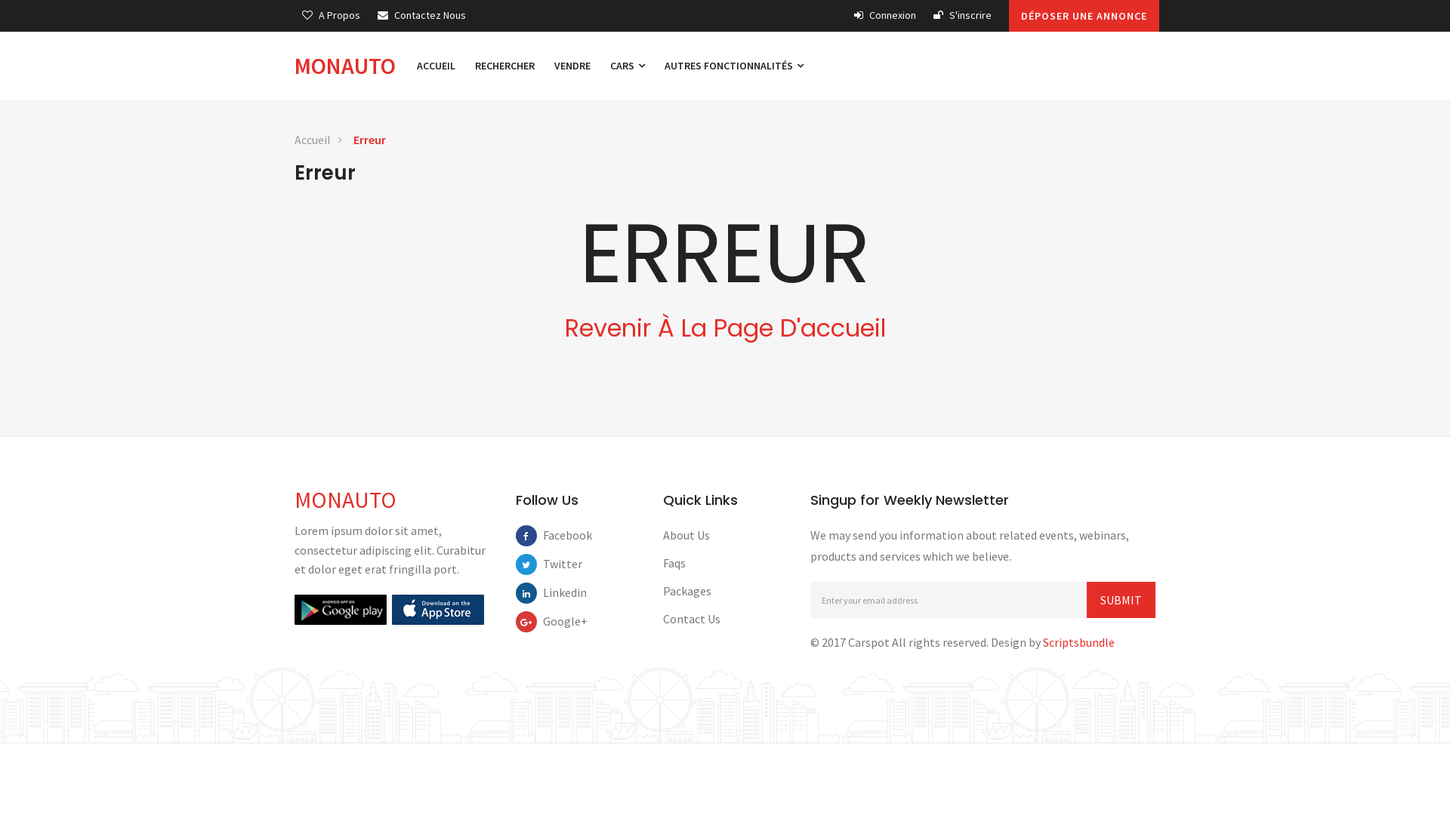 Image resolution: width=1450 pixels, height=815 pixels. What do you see at coordinates (331, 15) in the screenshot?
I see `A Propos` at bounding box center [331, 15].